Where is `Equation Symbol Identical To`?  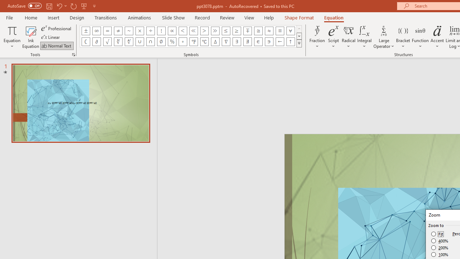 Equation Symbol Identical To is located at coordinates (280, 31).